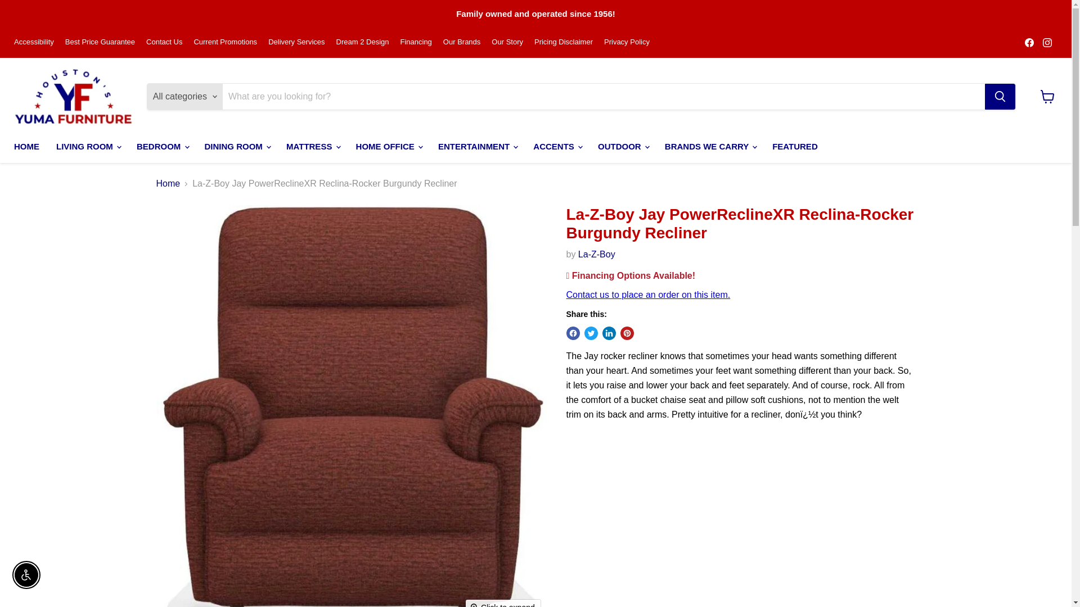  What do you see at coordinates (100, 43) in the screenshot?
I see `Best Price Guarantee` at bounding box center [100, 43].